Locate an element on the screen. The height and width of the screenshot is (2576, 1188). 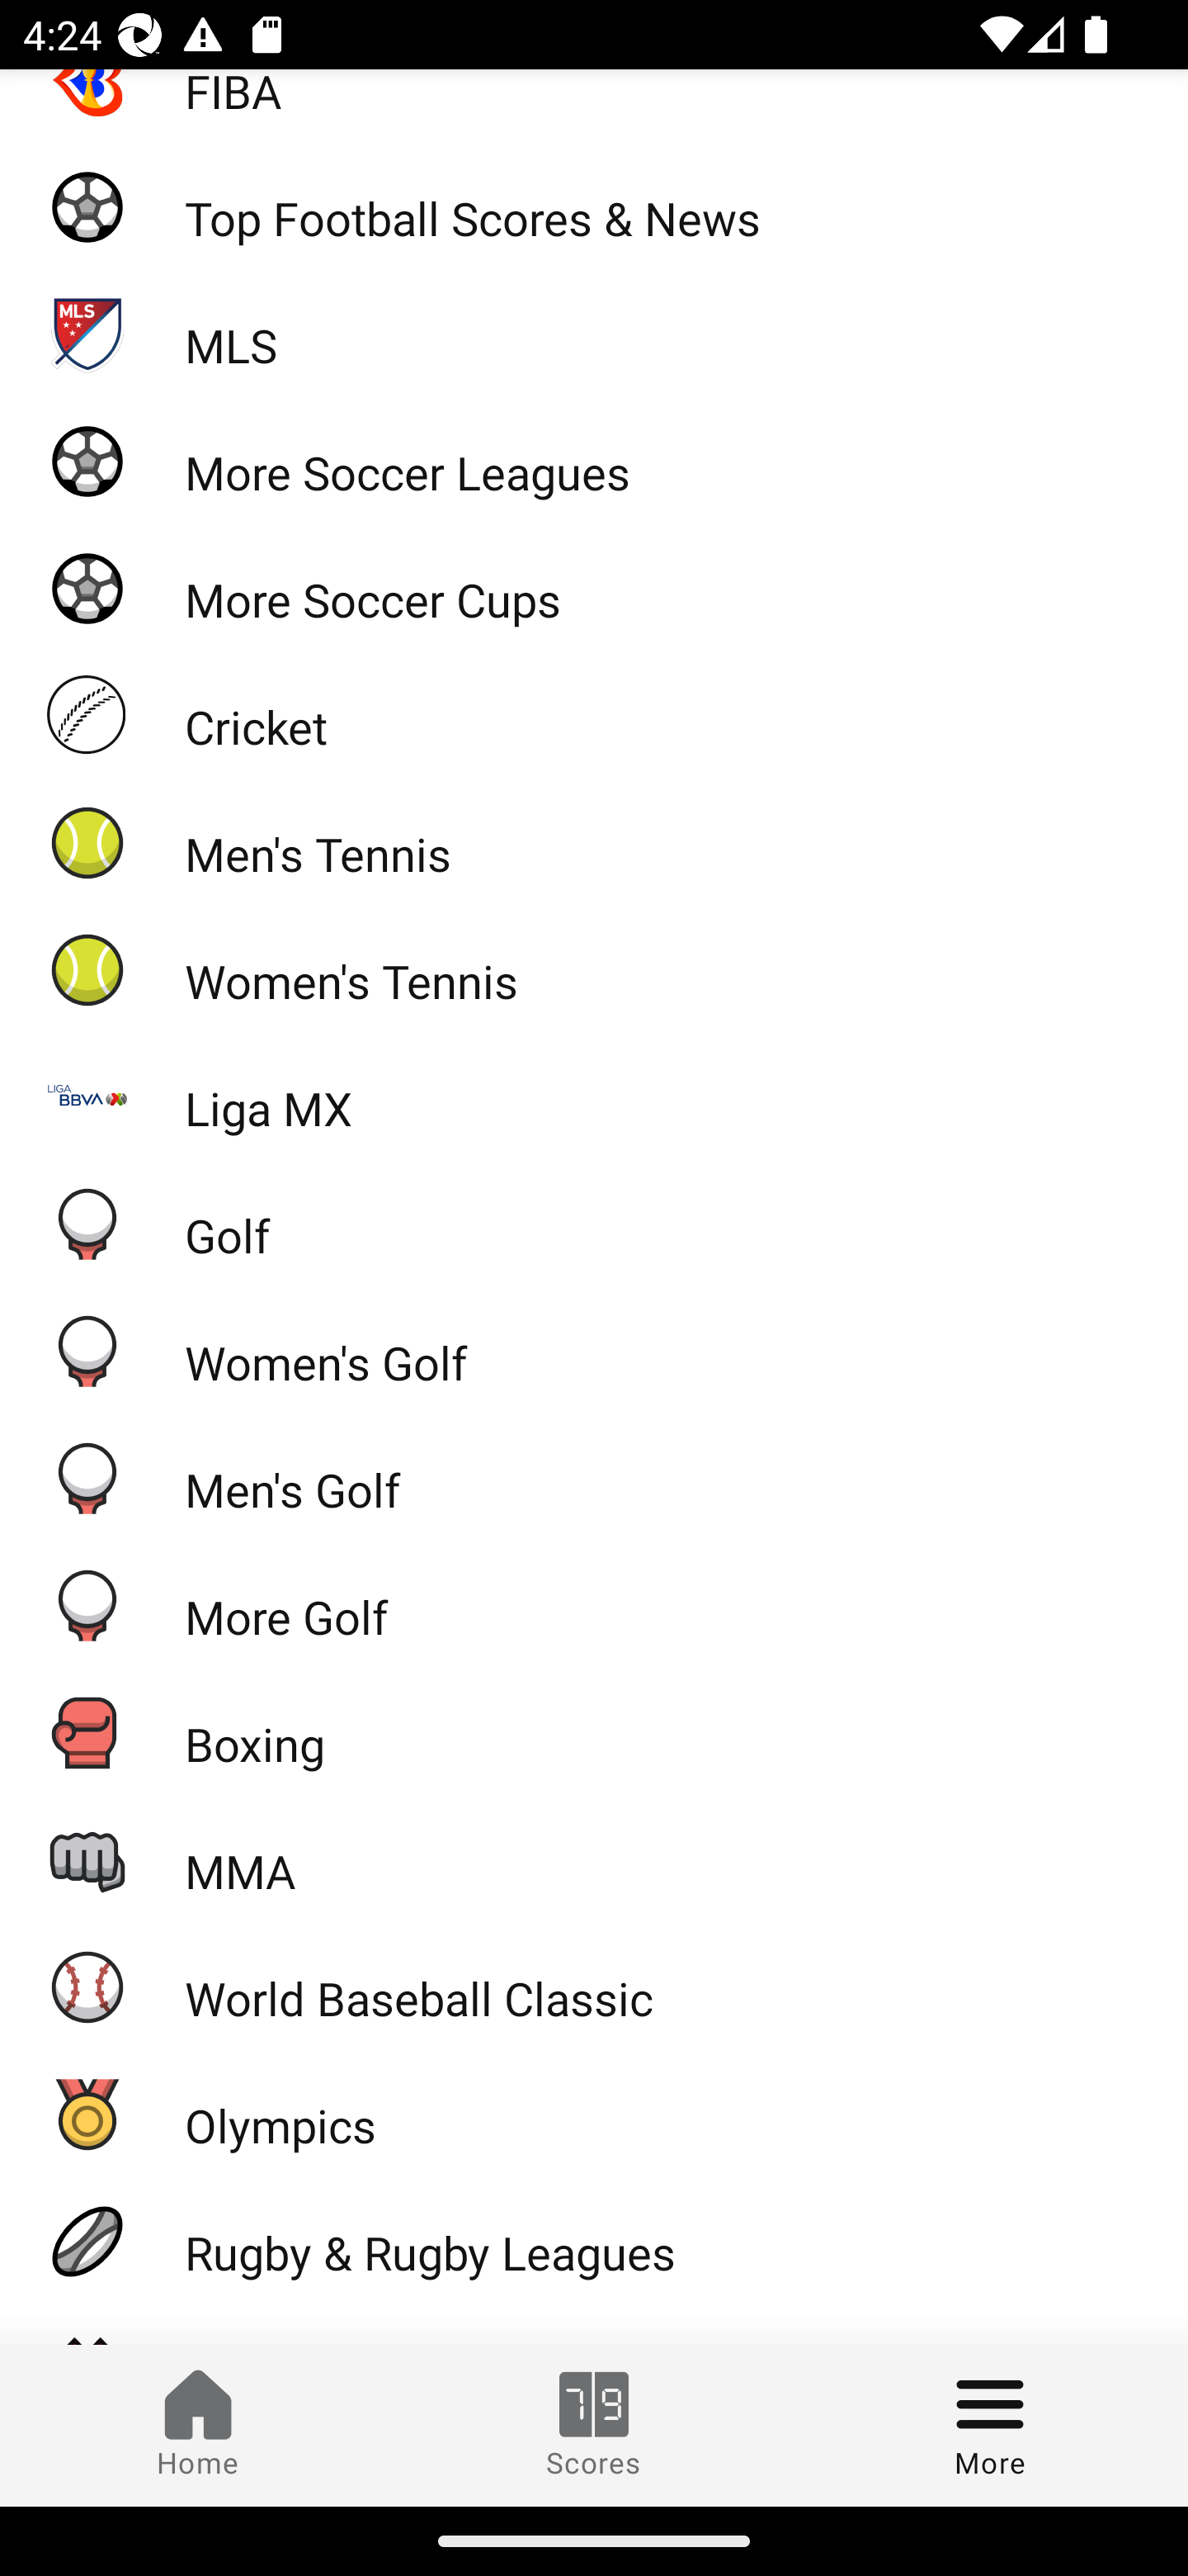
Scores is located at coordinates (594, 2425).